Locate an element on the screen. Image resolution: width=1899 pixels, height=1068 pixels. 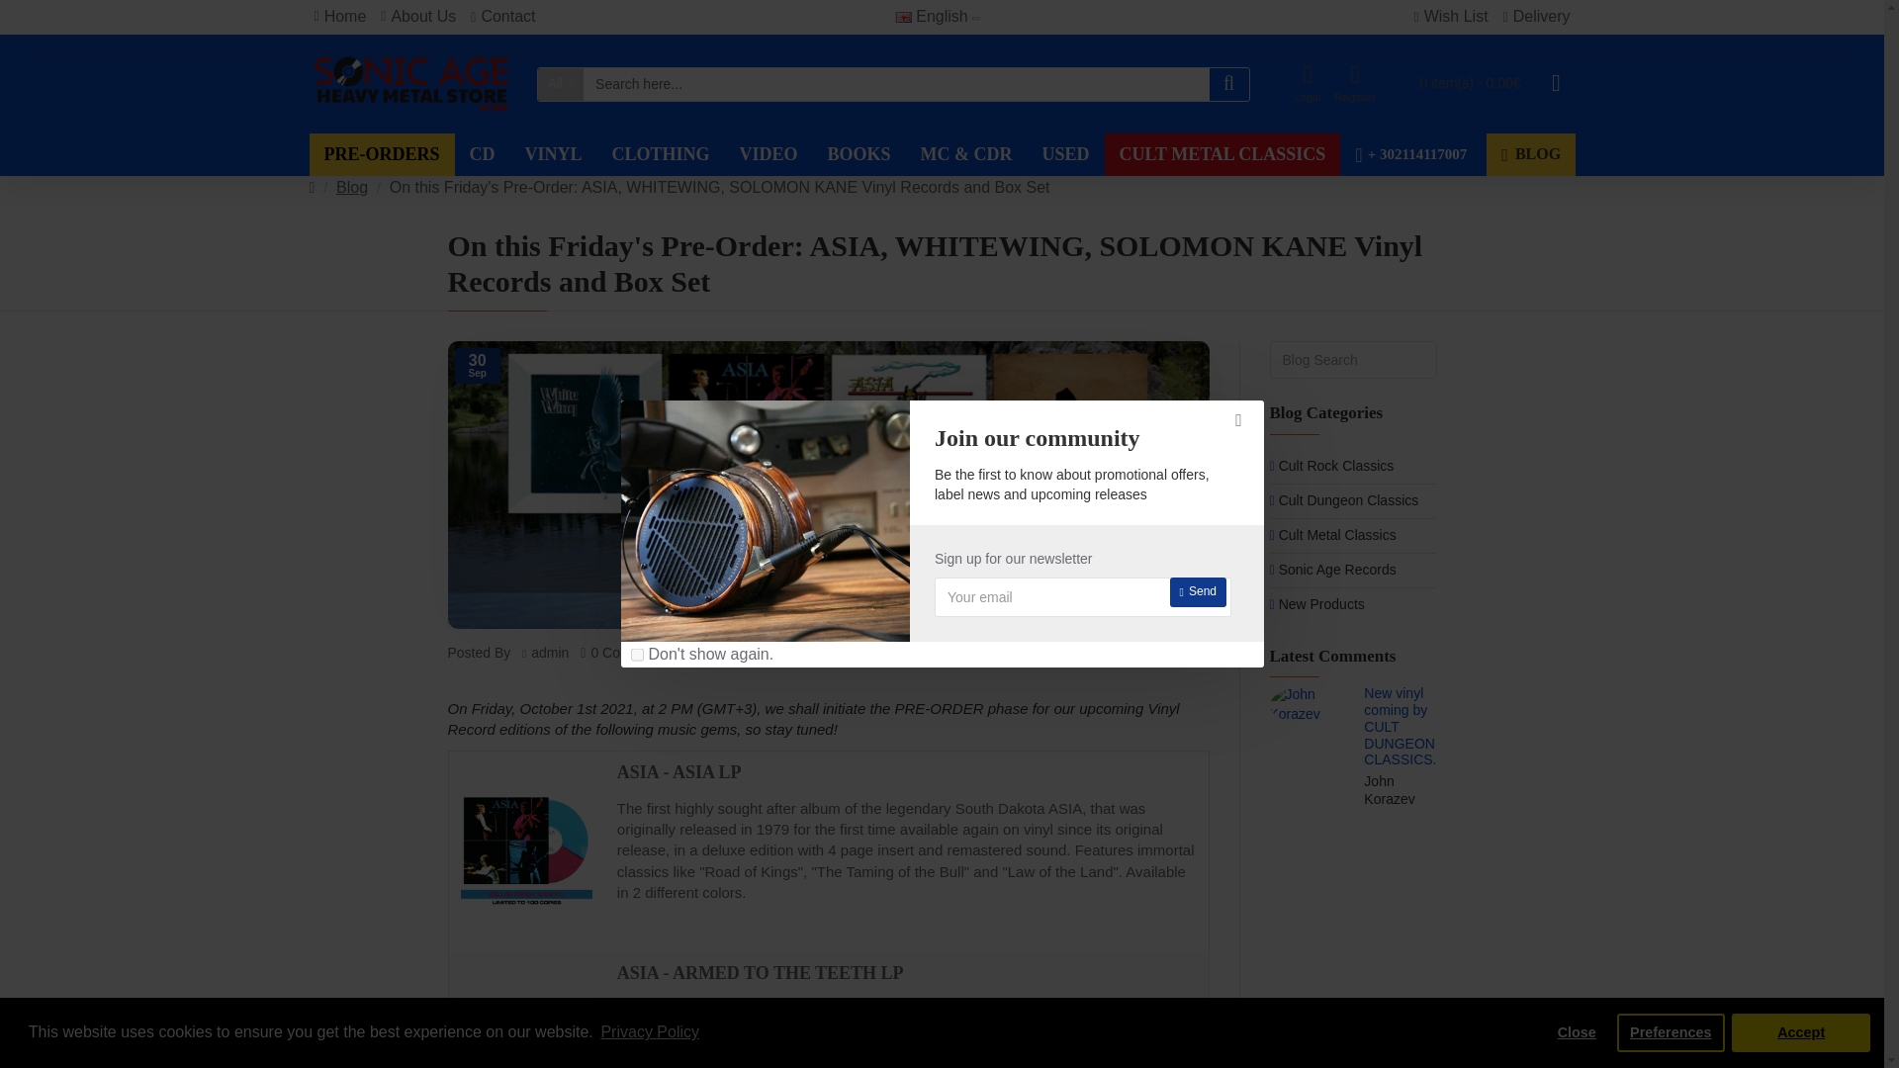
English is located at coordinates (930, 18).